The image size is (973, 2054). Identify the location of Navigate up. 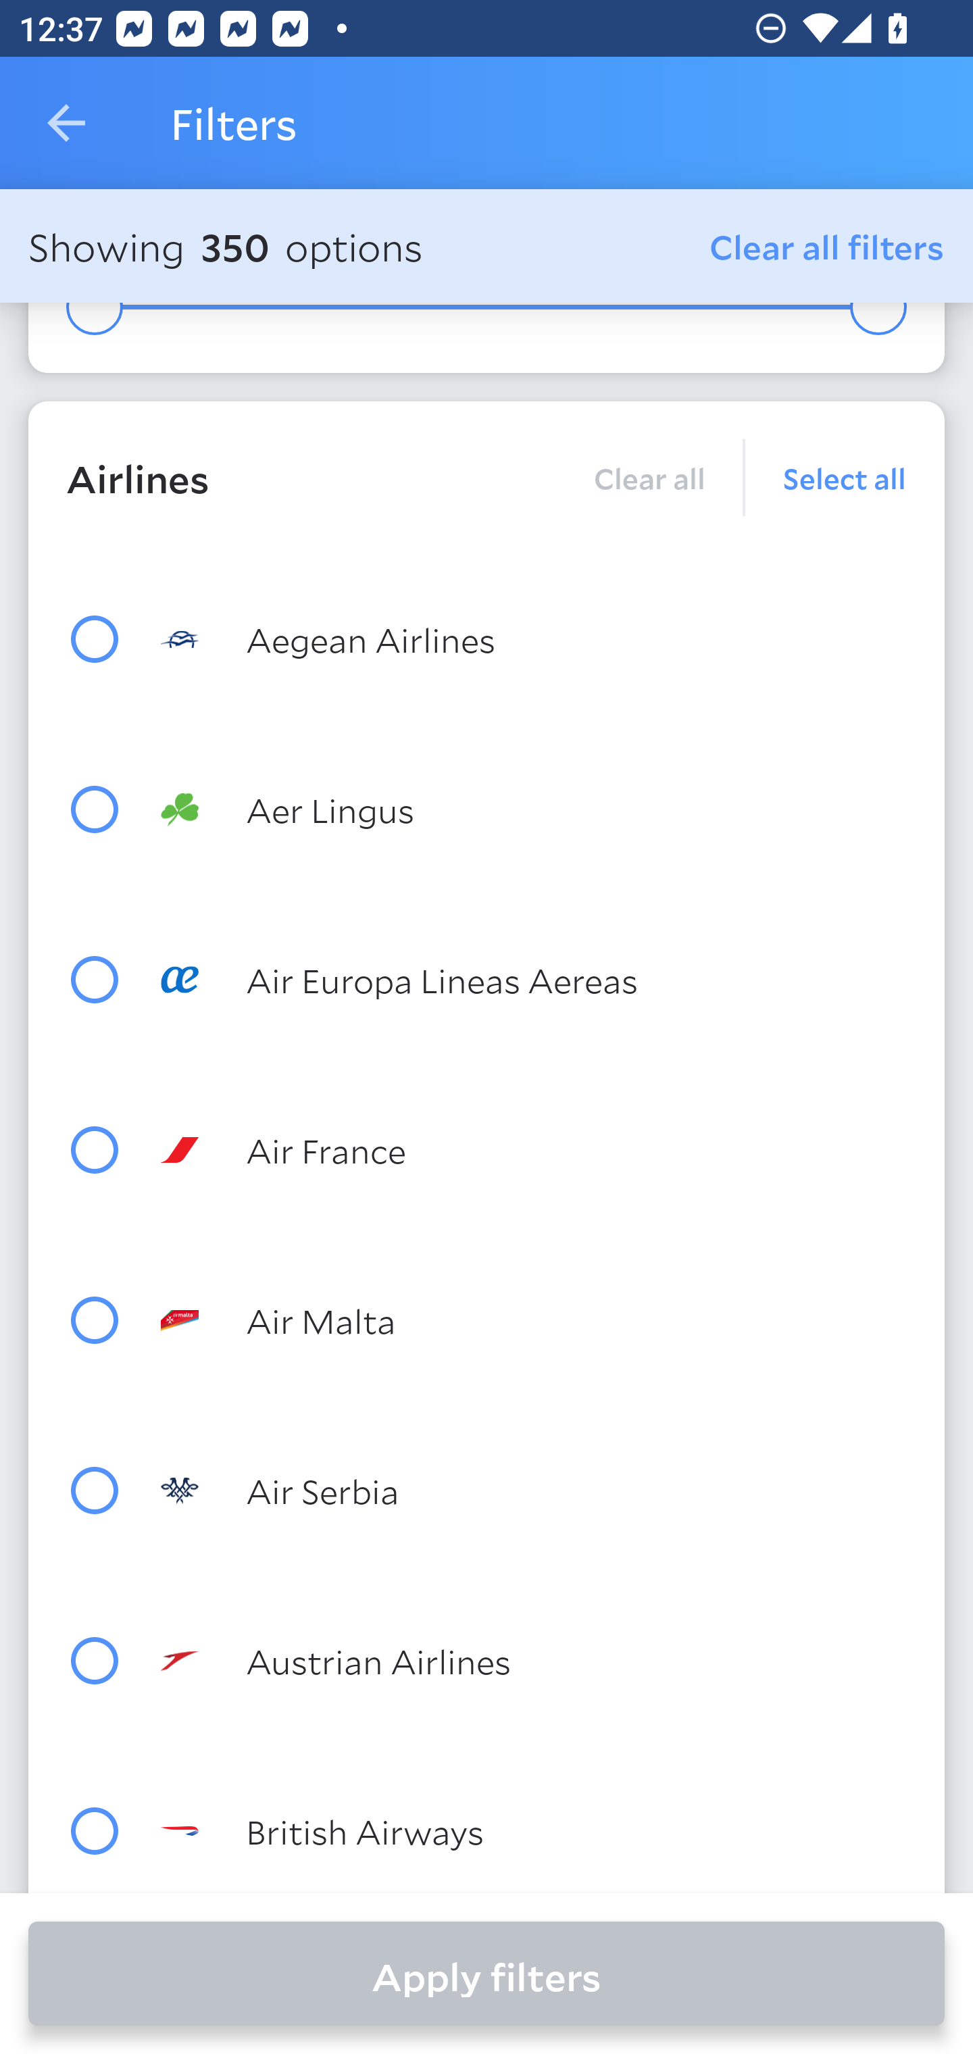
(66, 123).